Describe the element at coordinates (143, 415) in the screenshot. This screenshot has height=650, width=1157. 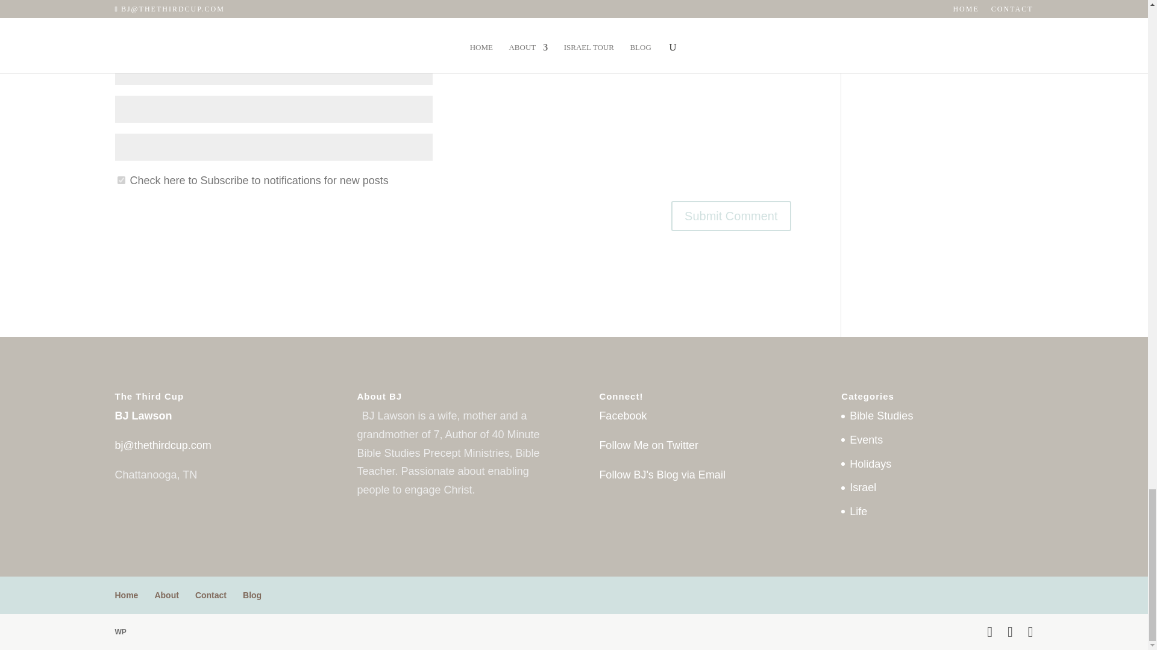
I see `BJ Lawson` at that location.